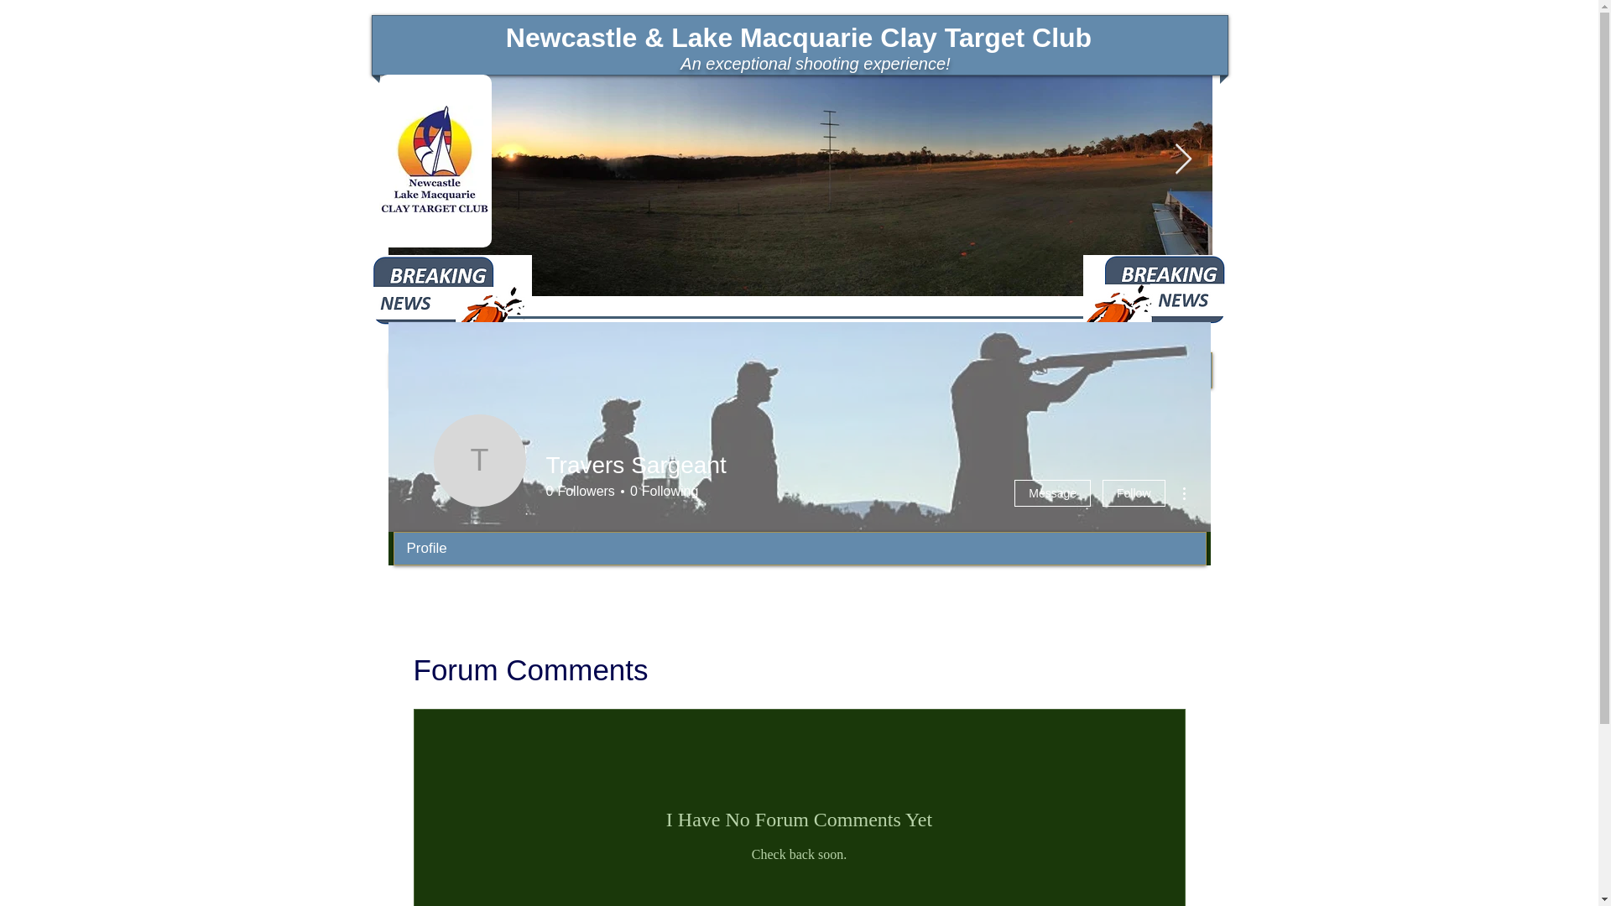  Describe the element at coordinates (661, 492) in the screenshot. I see `0
Following` at that location.